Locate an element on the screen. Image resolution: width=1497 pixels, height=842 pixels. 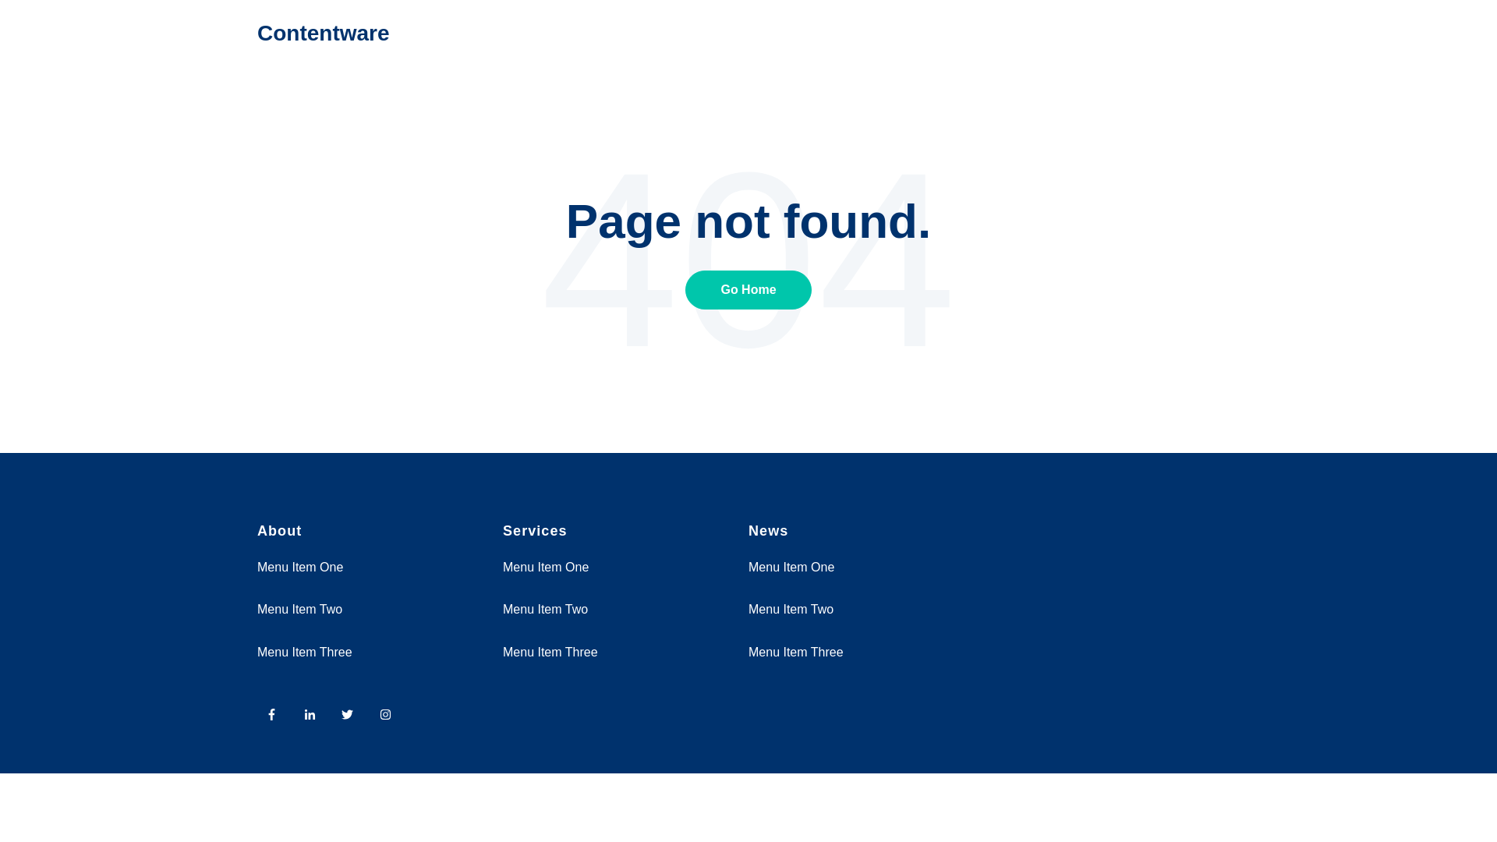
Follow us on Facebook is located at coordinates (276, 719).